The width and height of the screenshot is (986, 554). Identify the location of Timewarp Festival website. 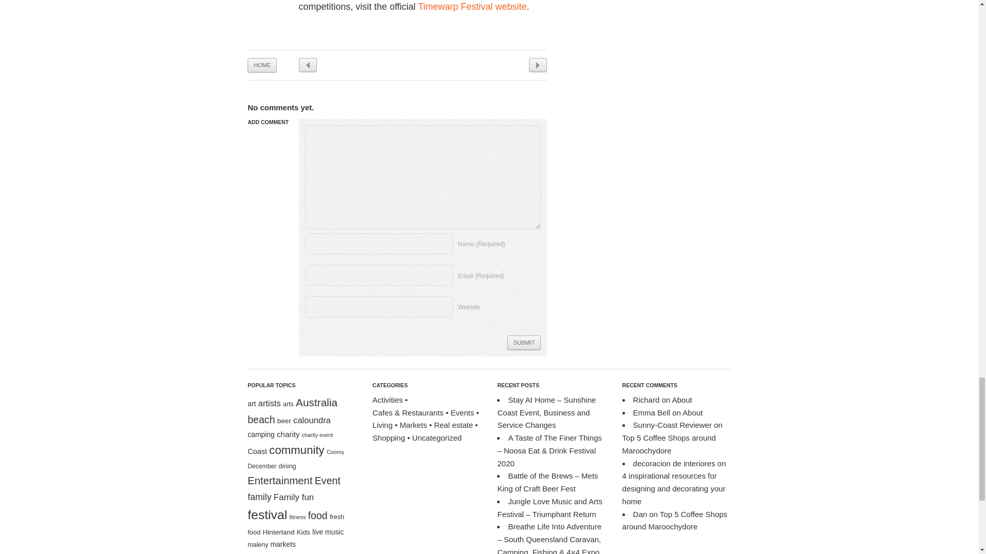
(472, 6).